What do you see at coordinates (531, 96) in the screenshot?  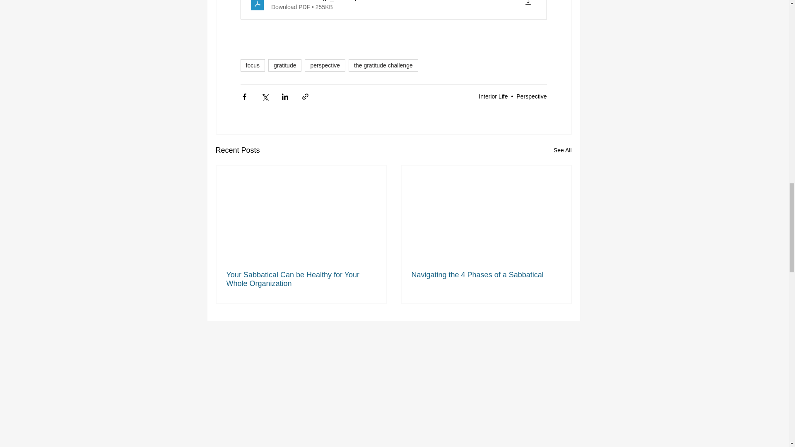 I see `Perspective` at bounding box center [531, 96].